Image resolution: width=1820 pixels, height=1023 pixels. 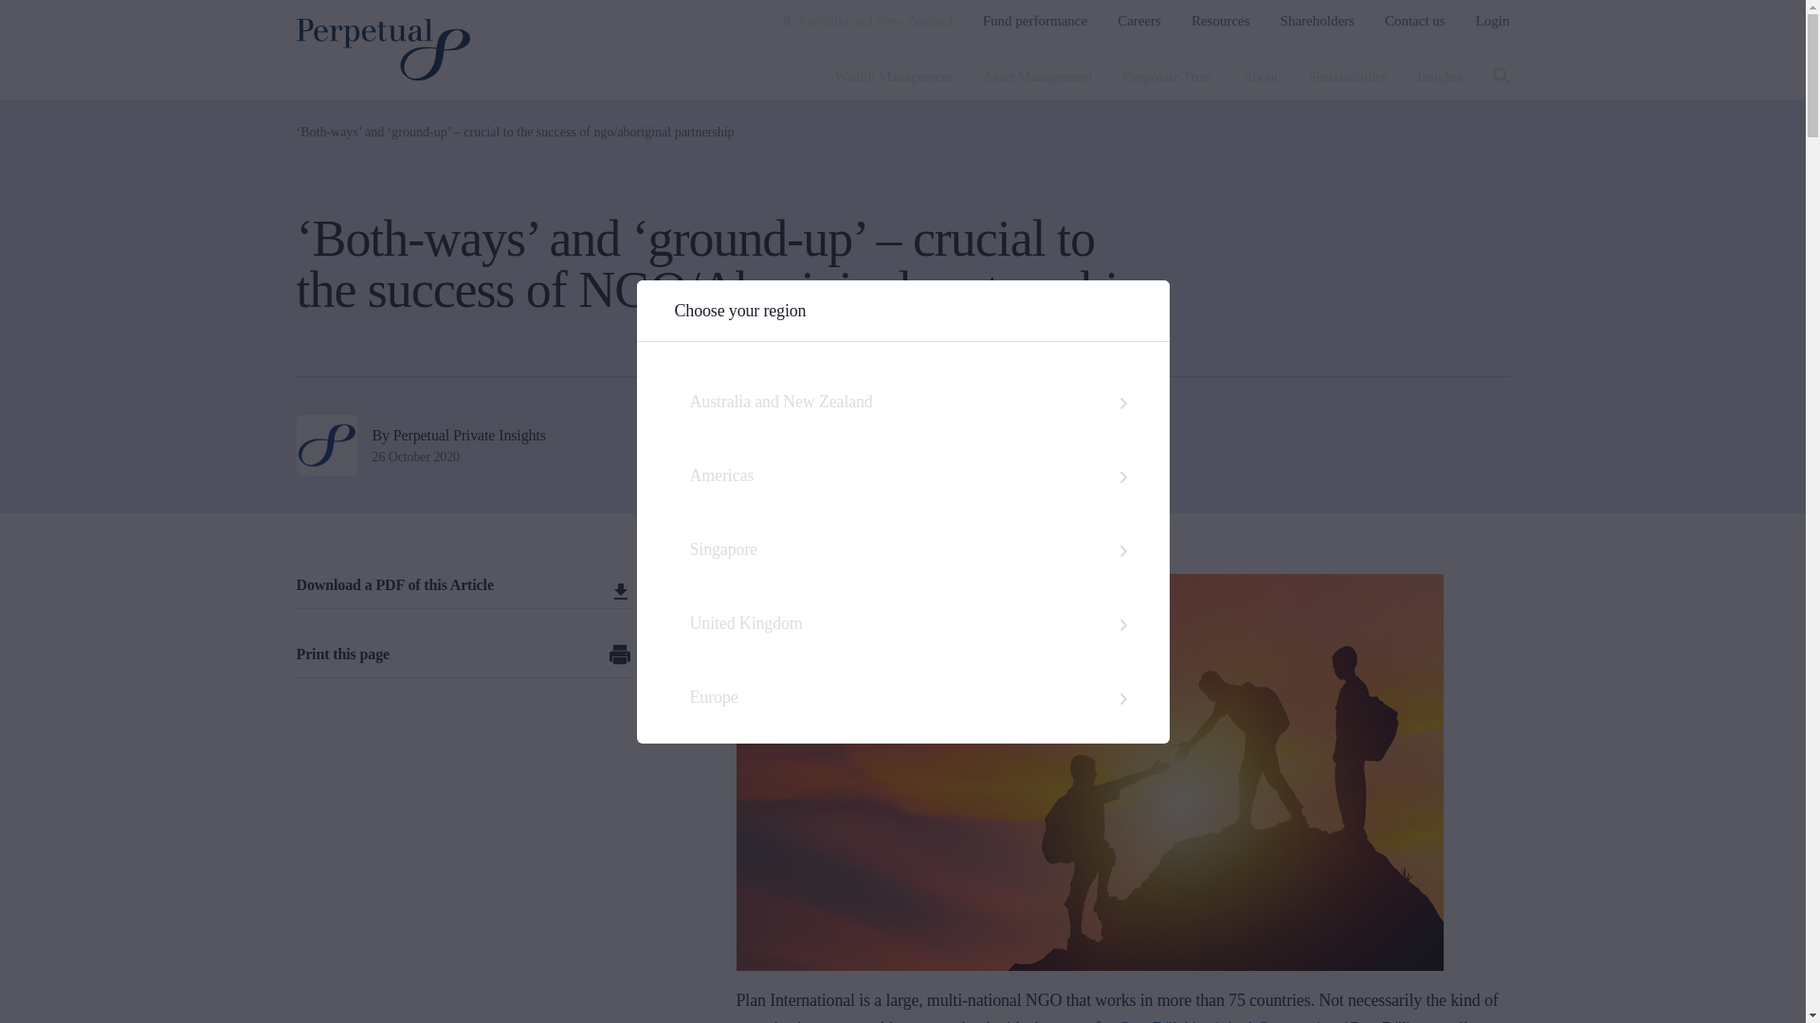 I want to click on Sustainability, so click(x=1348, y=76).